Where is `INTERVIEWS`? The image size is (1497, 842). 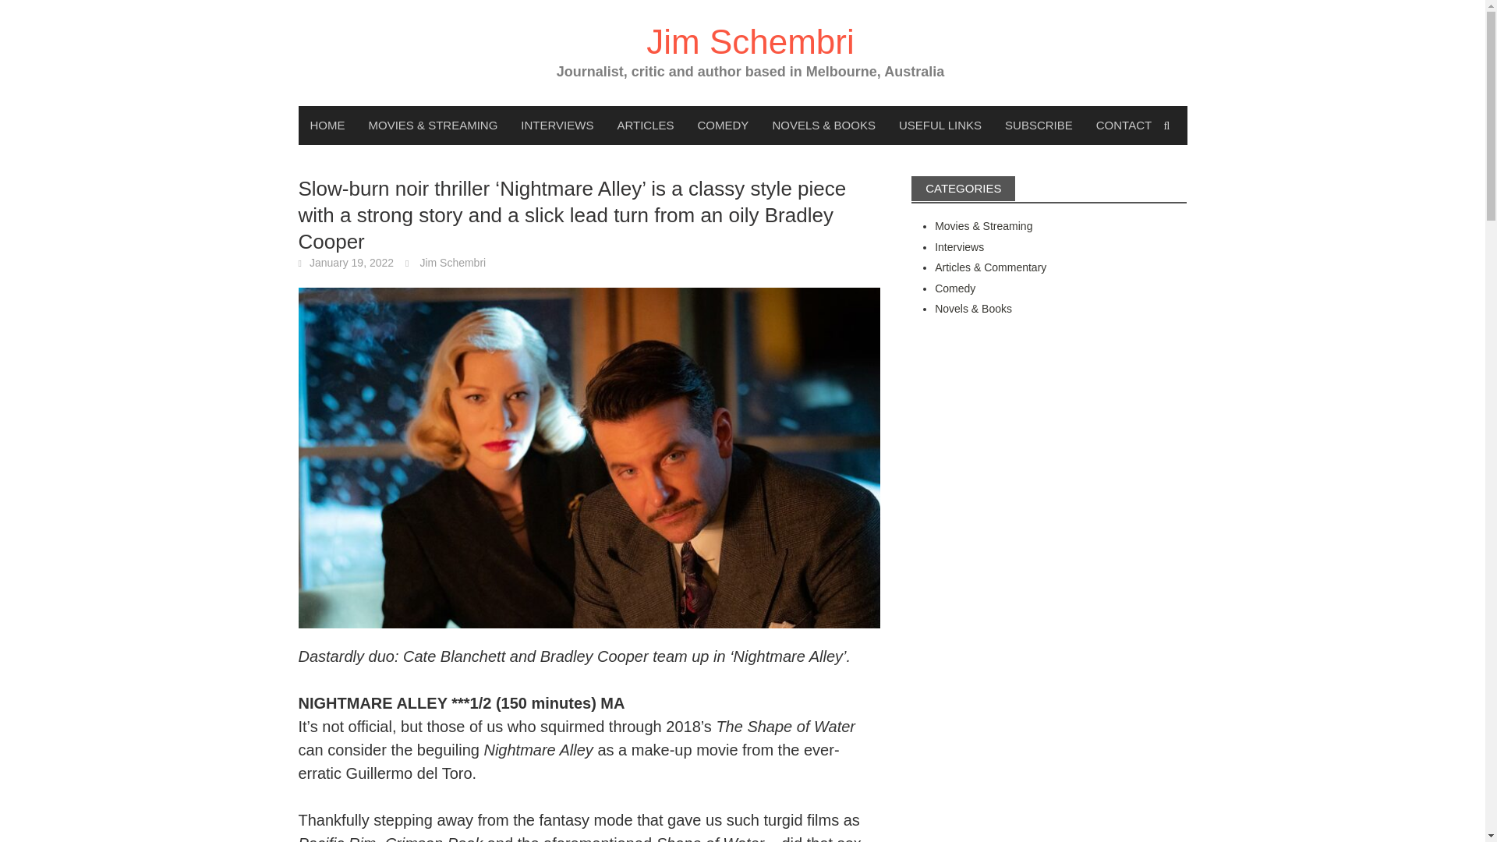 INTERVIEWS is located at coordinates (557, 125).